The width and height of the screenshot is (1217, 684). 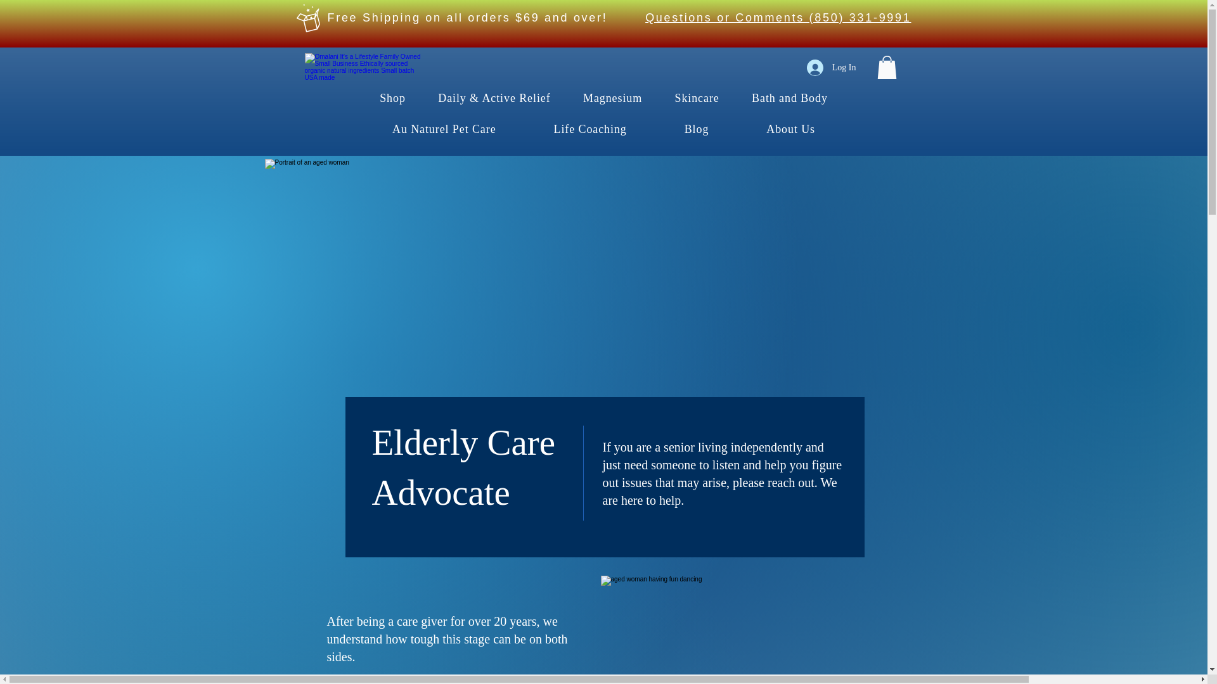 I want to click on Shop, so click(x=393, y=99).